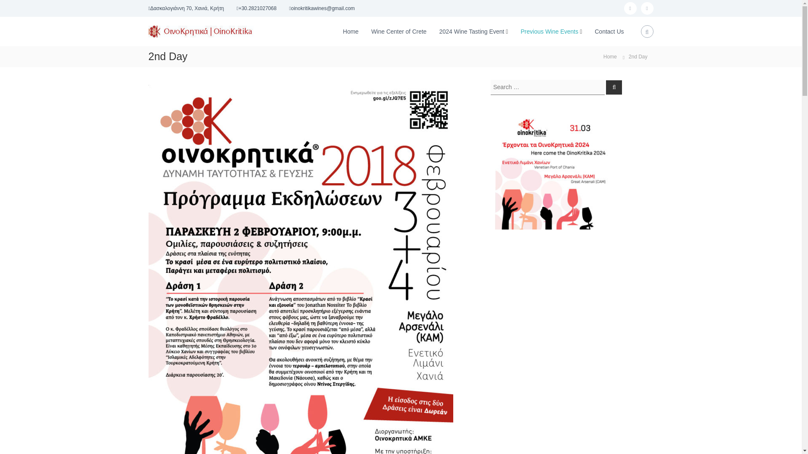  I want to click on Contact Us, so click(609, 31).